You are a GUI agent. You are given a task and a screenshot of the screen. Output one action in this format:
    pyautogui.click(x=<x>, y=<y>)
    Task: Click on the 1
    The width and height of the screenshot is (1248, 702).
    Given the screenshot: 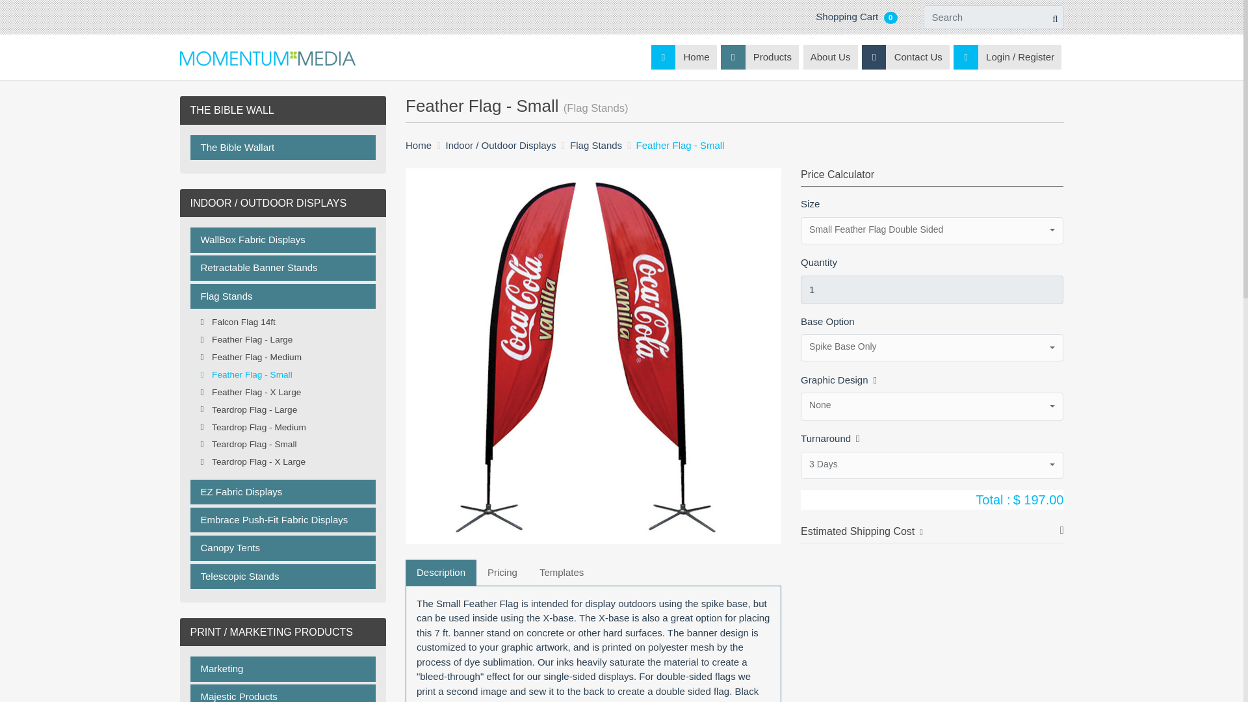 What is the action you would take?
    pyautogui.click(x=932, y=290)
    